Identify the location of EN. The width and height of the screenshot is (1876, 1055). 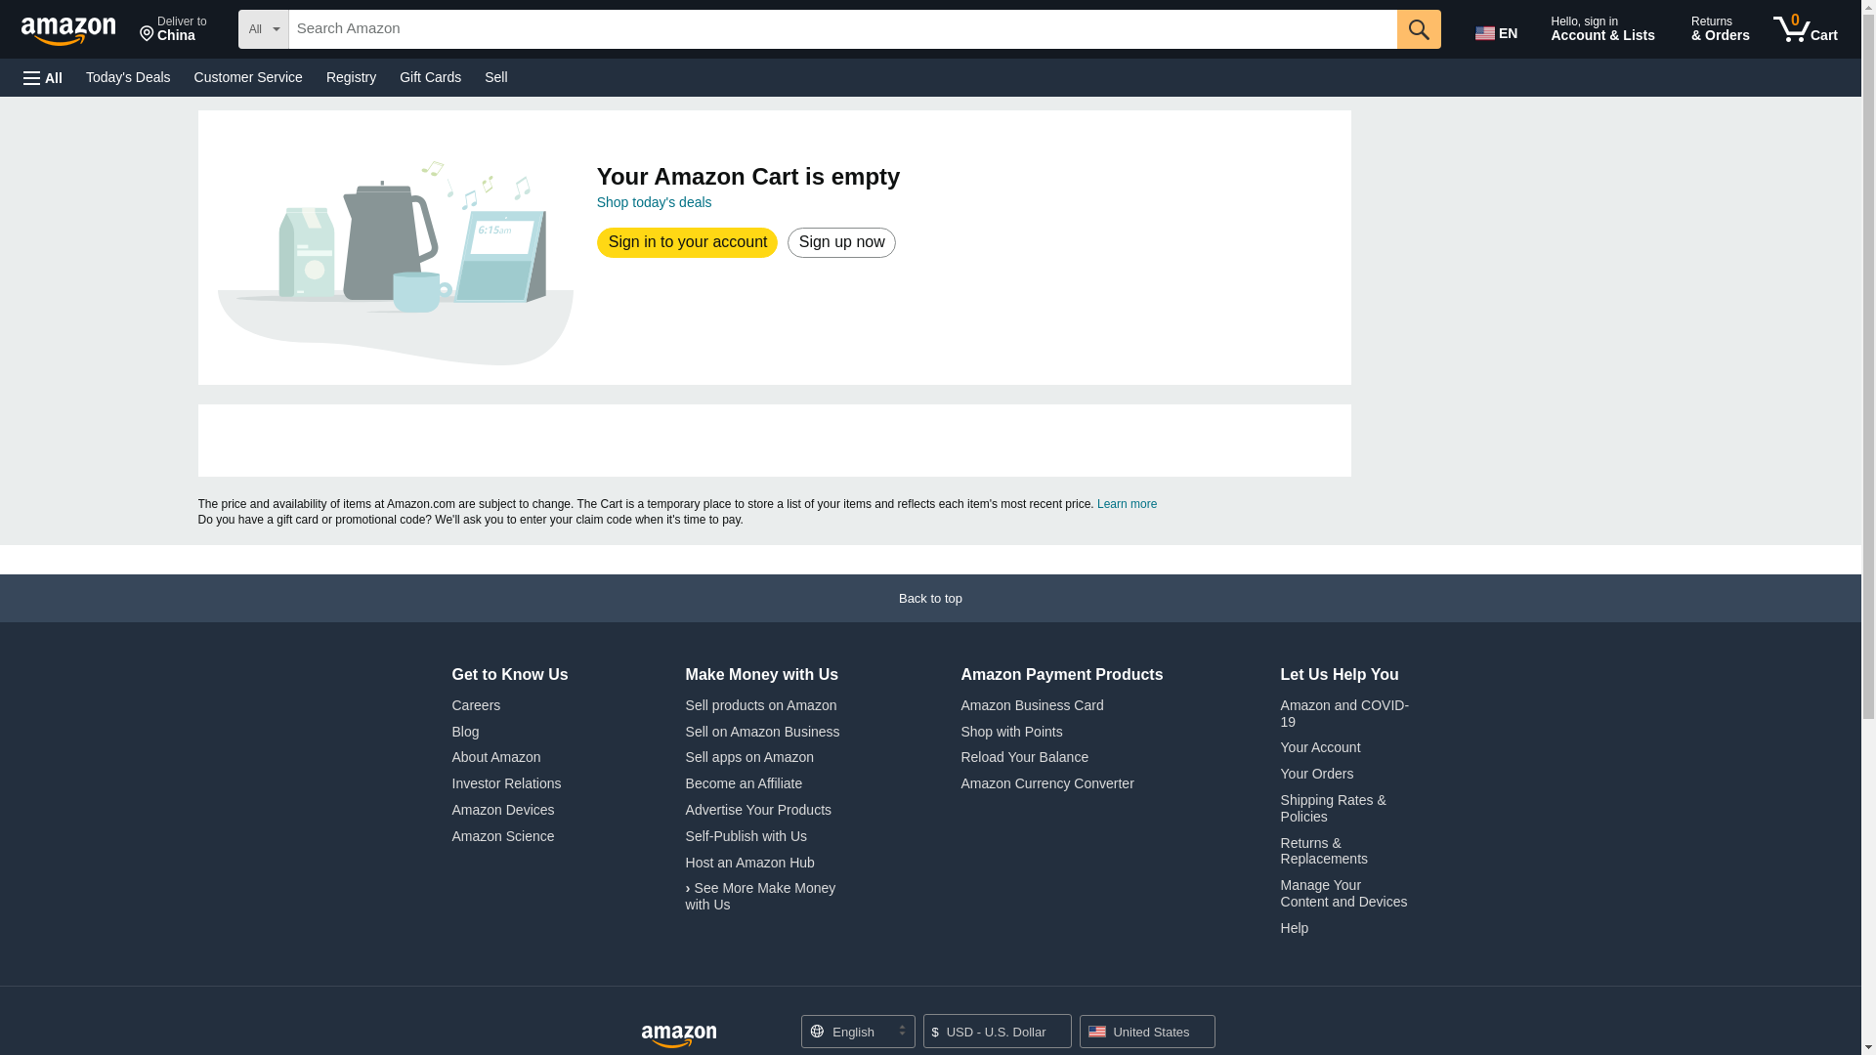
(43, 78).